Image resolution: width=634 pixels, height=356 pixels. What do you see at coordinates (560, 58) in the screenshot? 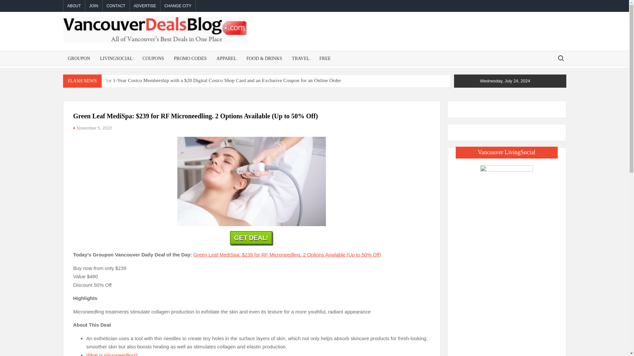
I see `Search for:` at bounding box center [560, 58].